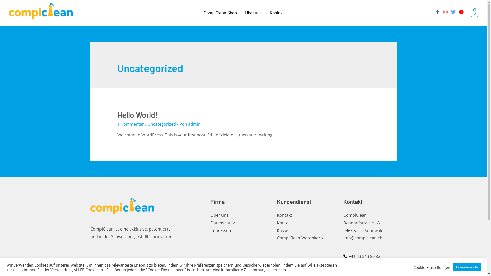 The width and height of the screenshot is (491, 276). I want to click on info@compiclean.ch, so click(363, 238).